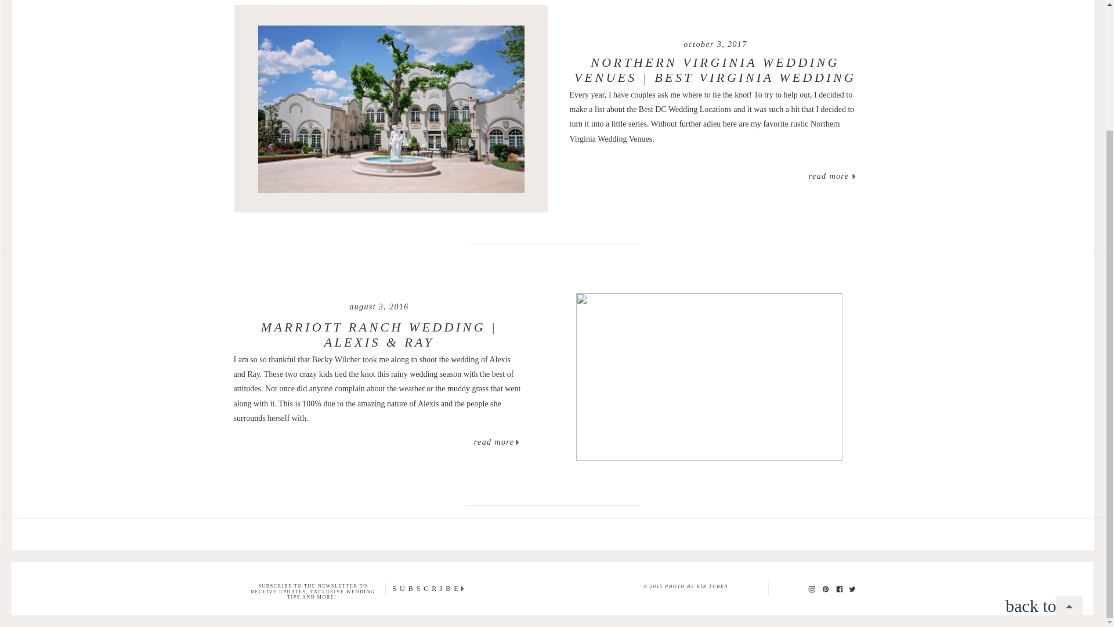 The height and width of the screenshot is (627, 1114). What do you see at coordinates (829, 176) in the screenshot?
I see `read more` at bounding box center [829, 176].